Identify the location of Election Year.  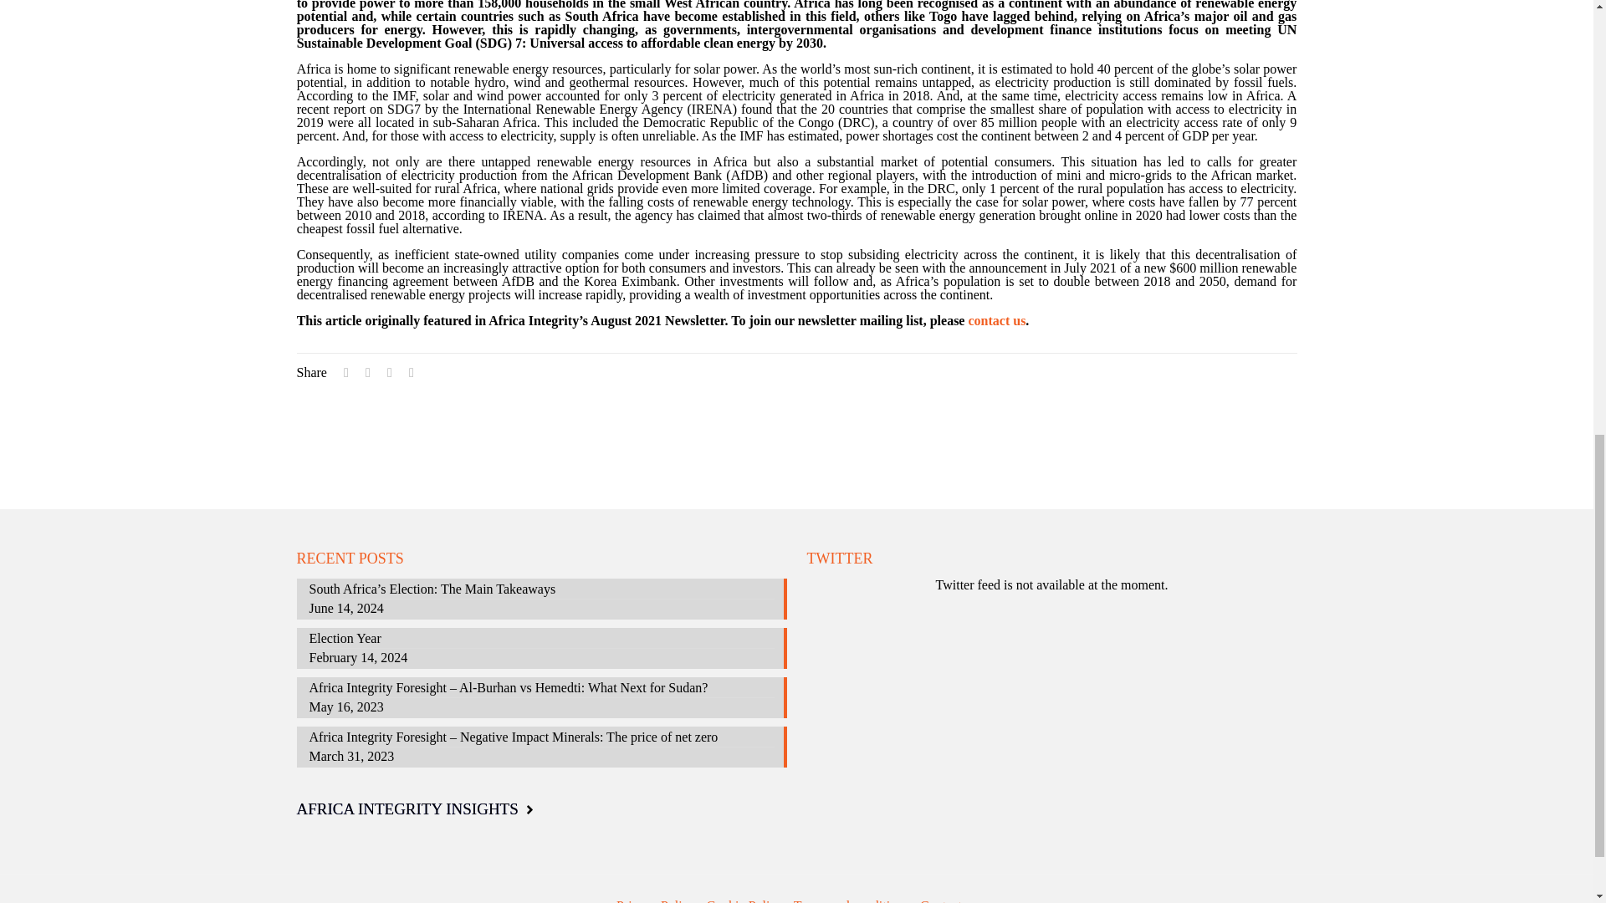
(542, 640).